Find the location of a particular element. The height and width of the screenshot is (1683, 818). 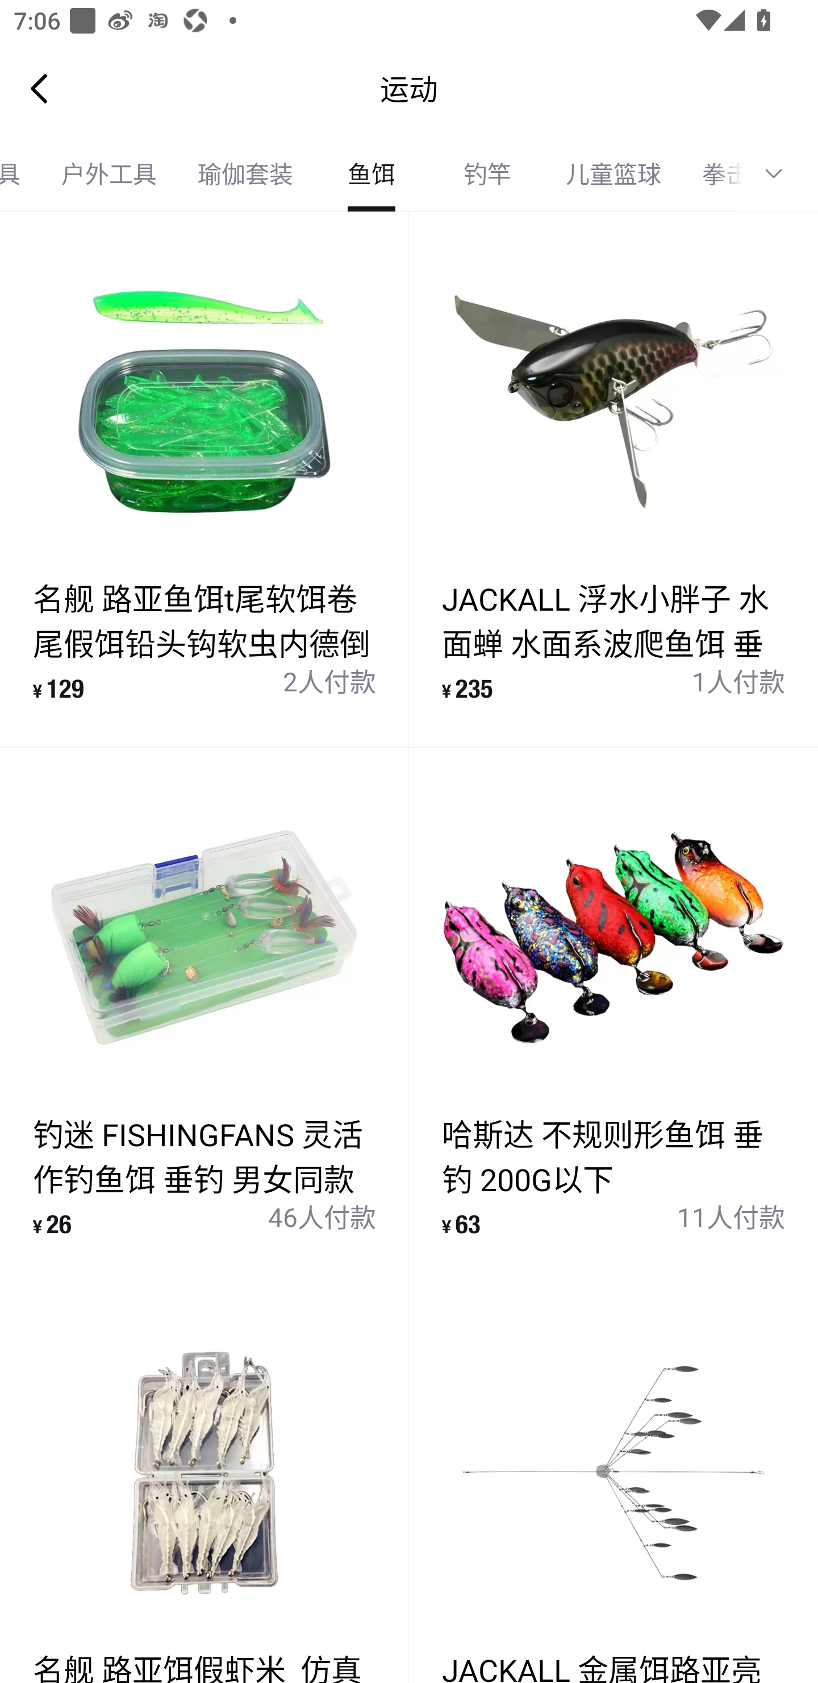

钓迷 FISHINGFANS 灵活
作钓鱼饵 垂钓 男女同款 
绿色 透明色 ¥ 26 46人付款 is located at coordinates (204, 1014).